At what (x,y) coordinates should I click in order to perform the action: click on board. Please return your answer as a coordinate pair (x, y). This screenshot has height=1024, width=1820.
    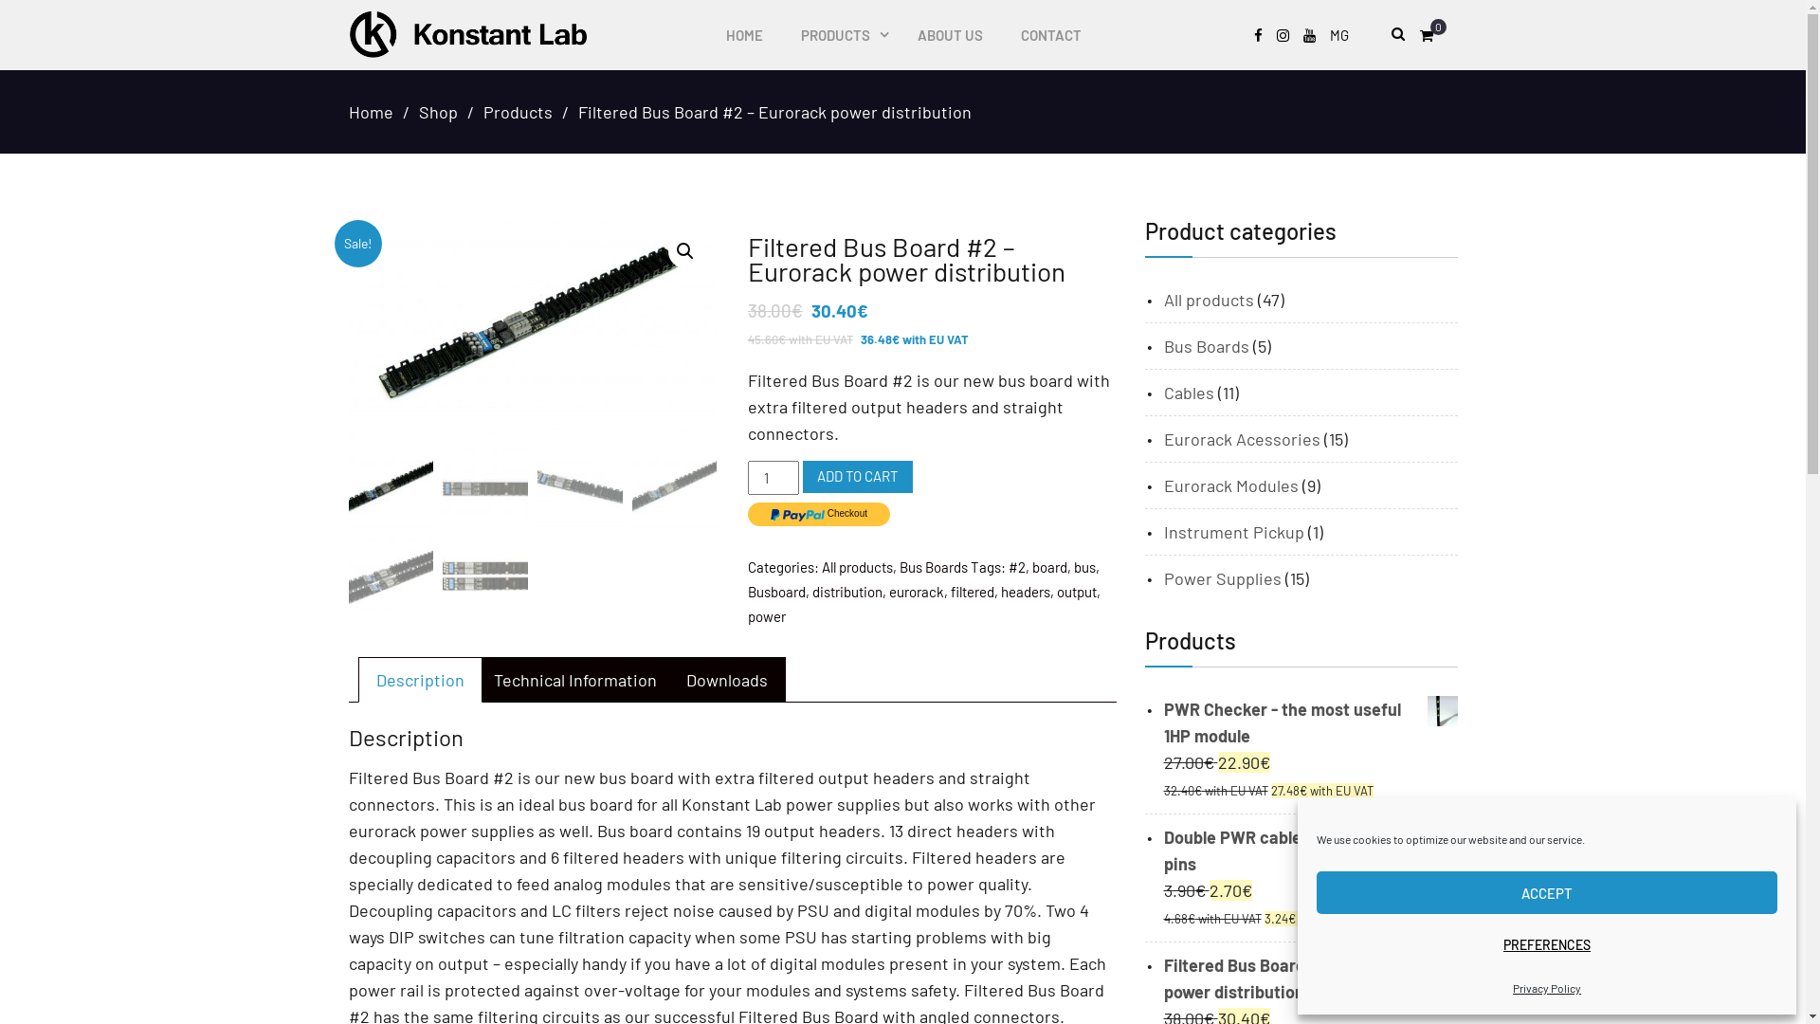
    Looking at the image, I should click on (1050, 567).